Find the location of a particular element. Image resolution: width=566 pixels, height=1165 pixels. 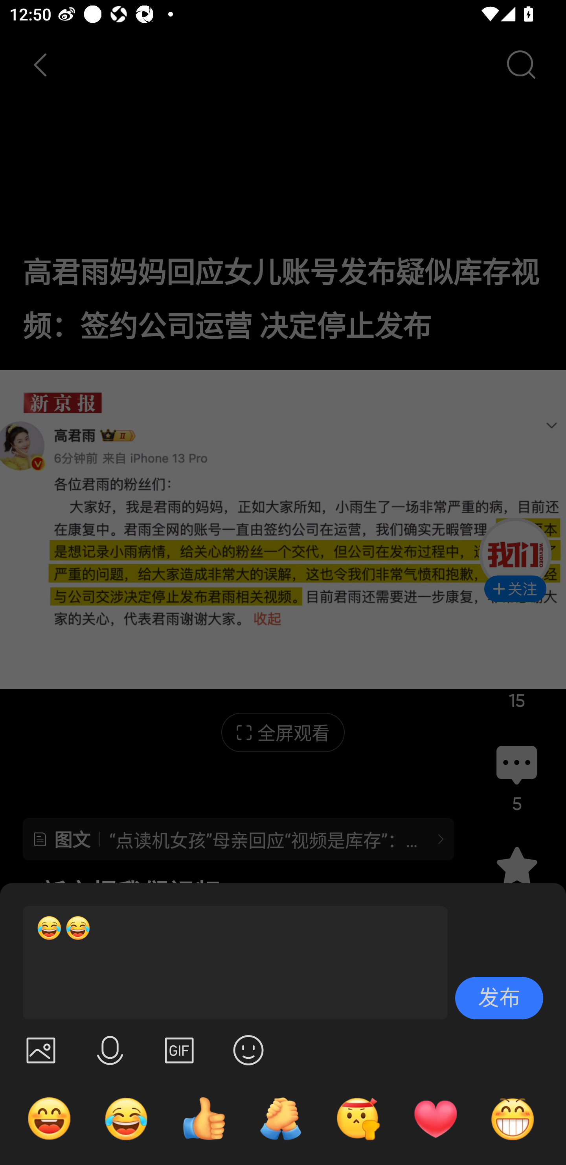

发布 is located at coordinates (499, 998).